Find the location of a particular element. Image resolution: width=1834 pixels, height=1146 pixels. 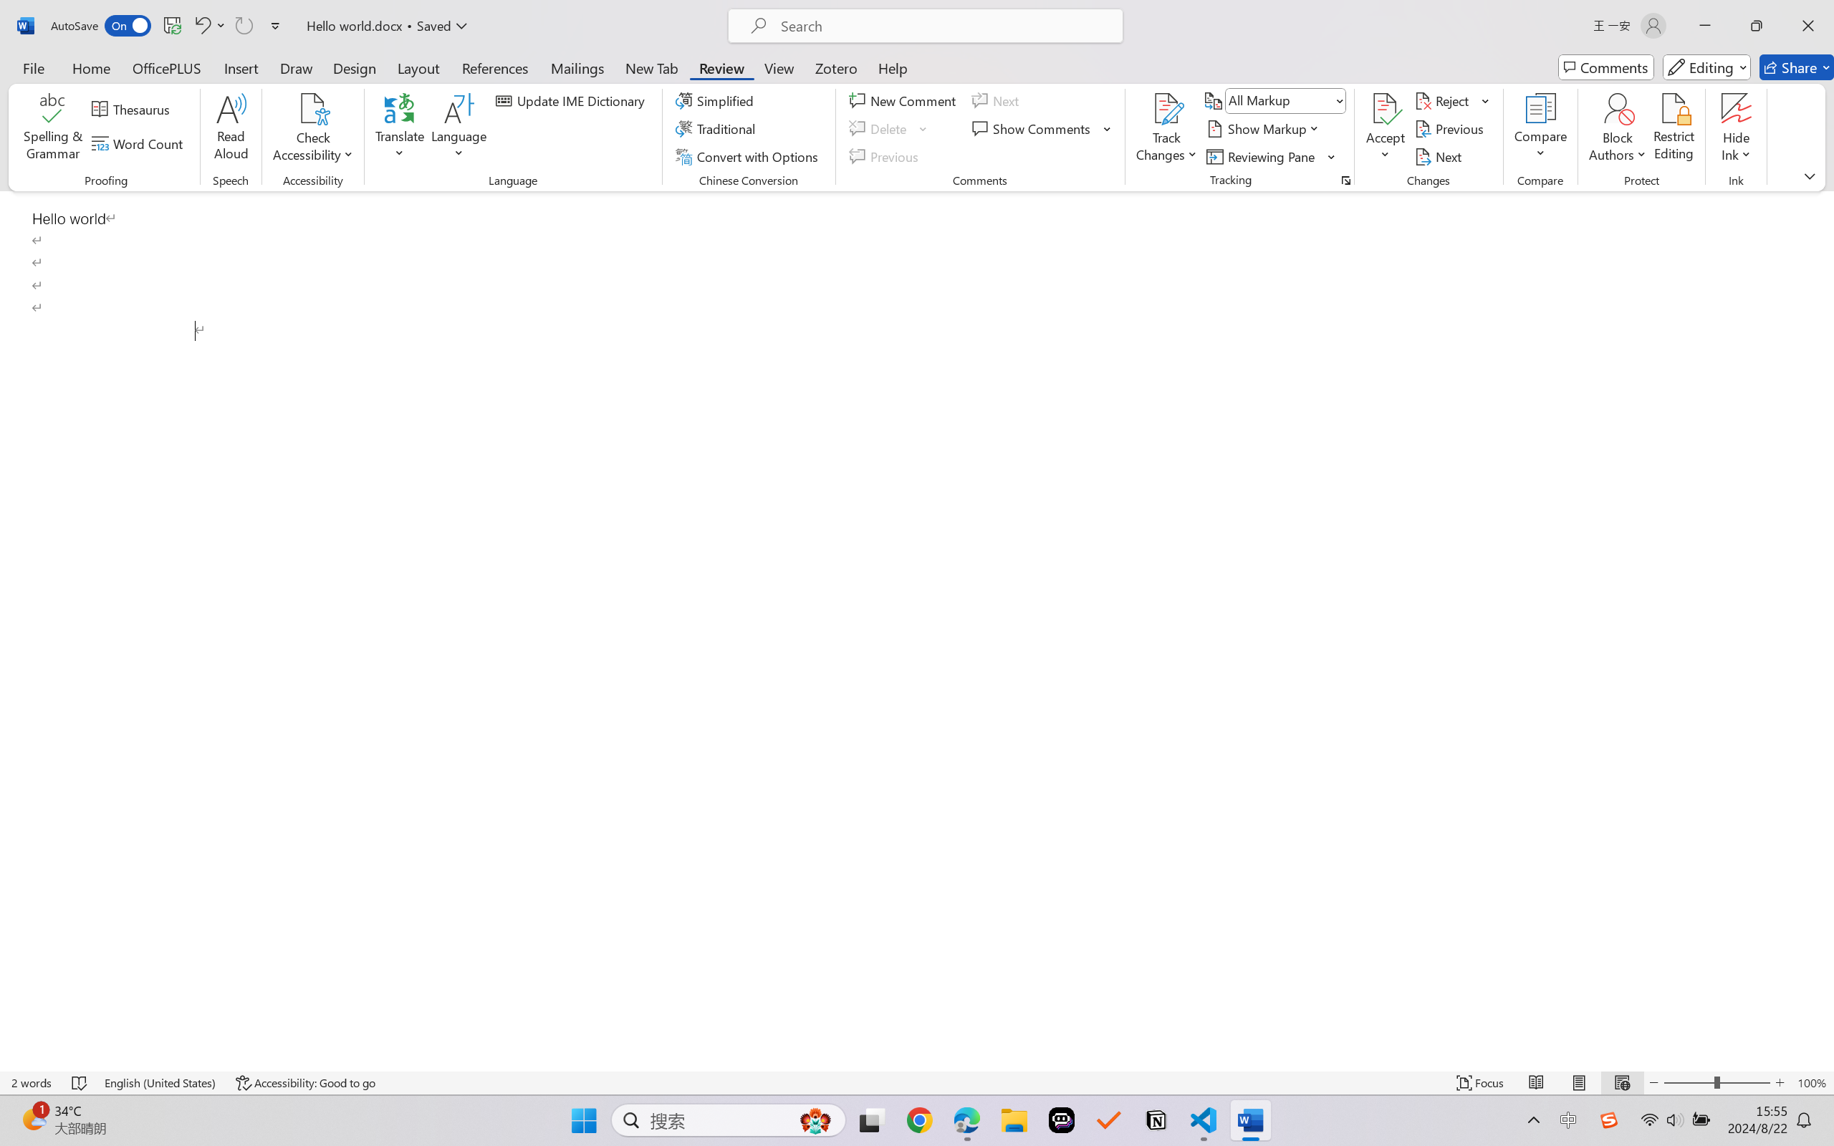

AutomationID: DynamicSearchBoxGleamImage is located at coordinates (815, 1120).